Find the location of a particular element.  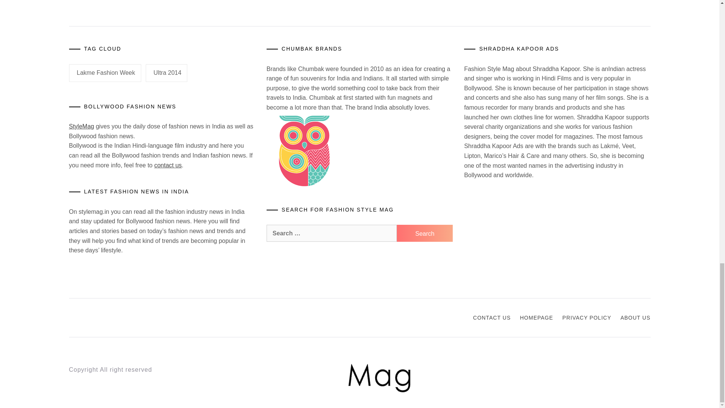

StyleMag is located at coordinates (82, 126).